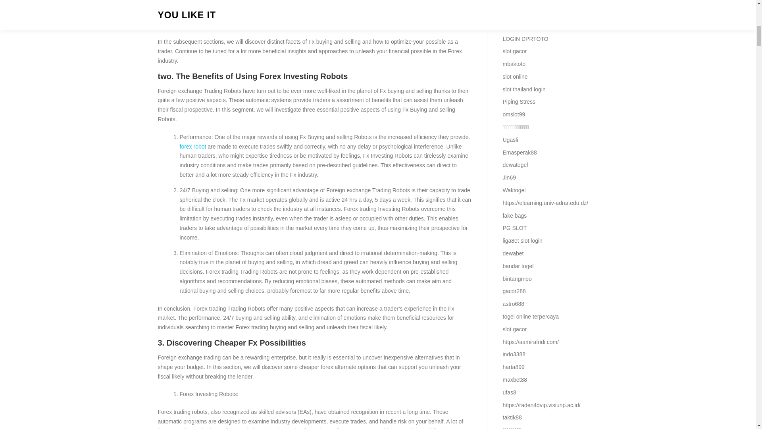  I want to click on slot gacor, so click(514, 51).